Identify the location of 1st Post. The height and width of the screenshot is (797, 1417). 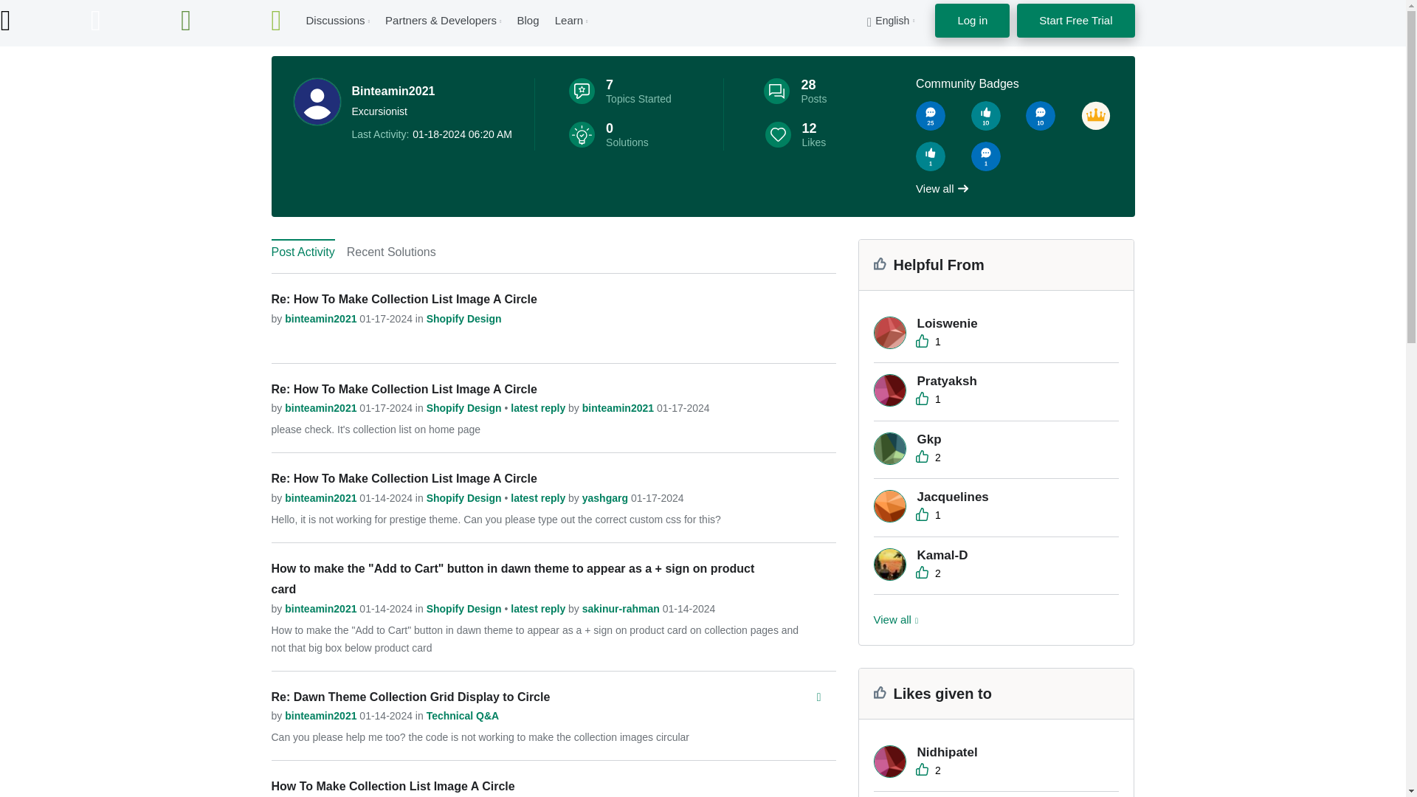
(985, 156).